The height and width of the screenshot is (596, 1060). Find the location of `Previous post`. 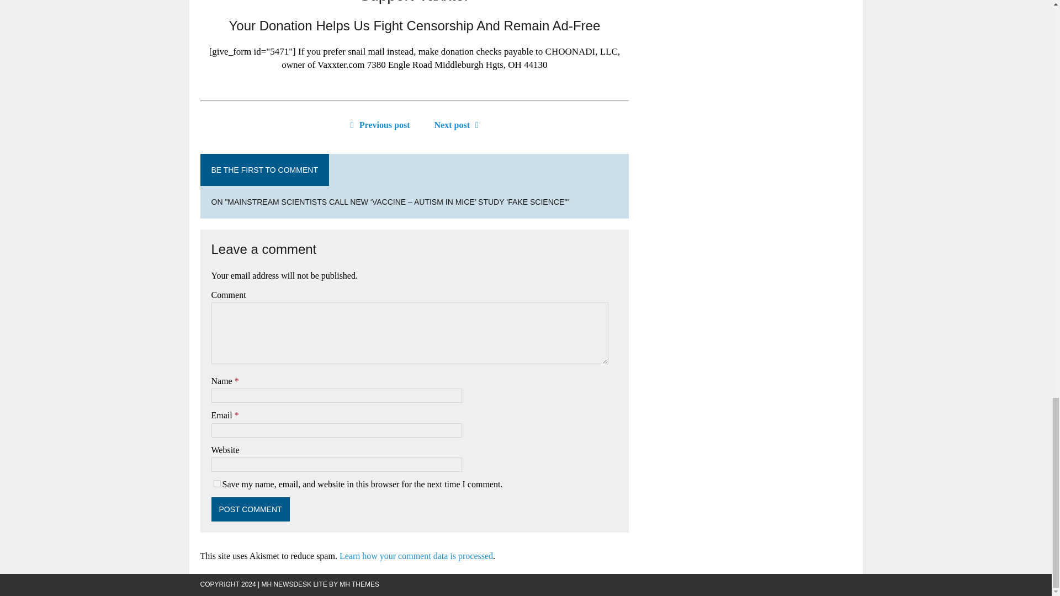

Previous post is located at coordinates (378, 125).